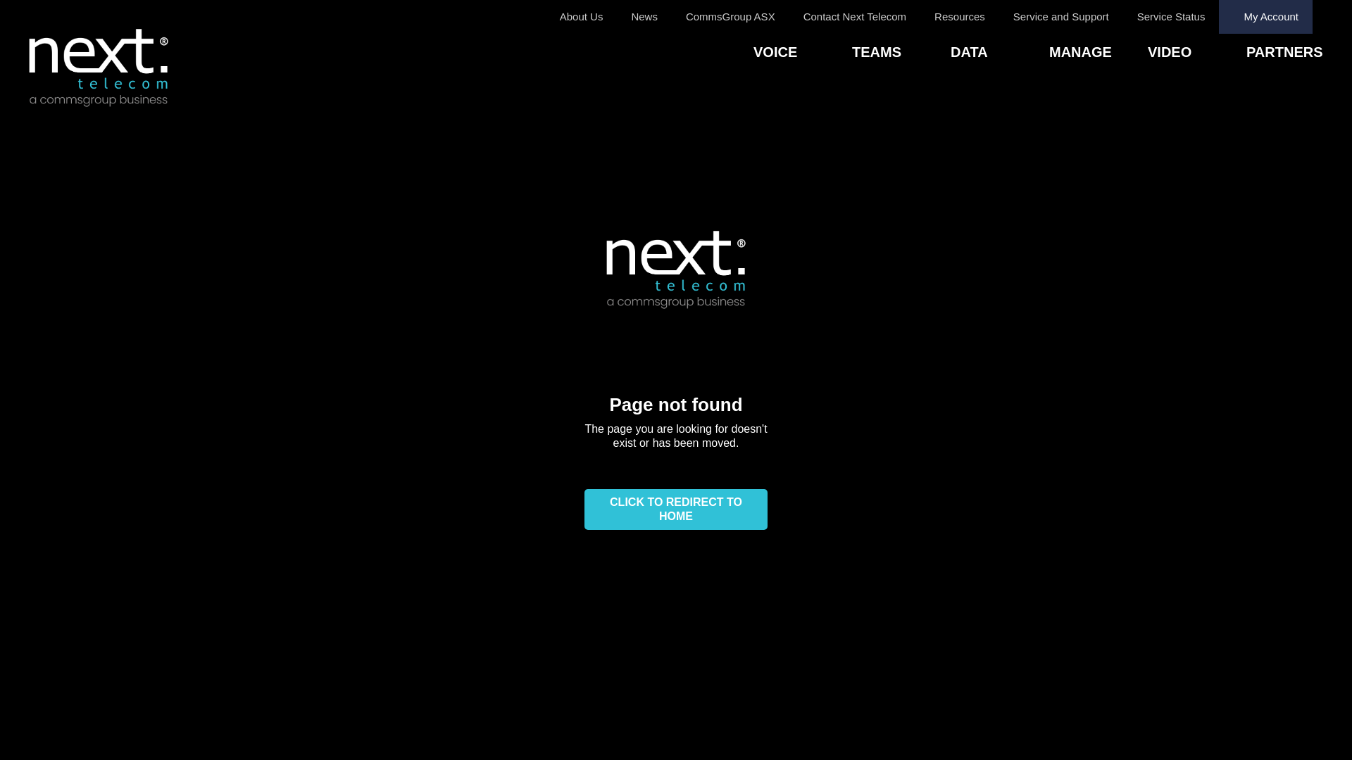 The width and height of the screenshot is (1352, 760). I want to click on My Account, so click(1266, 17).